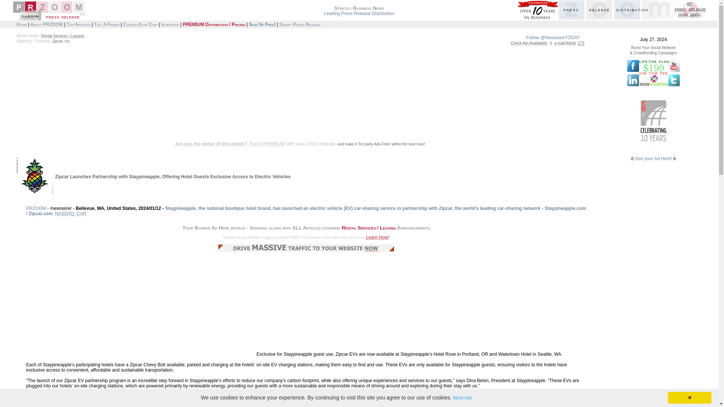 Image resolution: width=724 pixels, height=407 pixels. I want to click on Submit Press Release, so click(300, 24).